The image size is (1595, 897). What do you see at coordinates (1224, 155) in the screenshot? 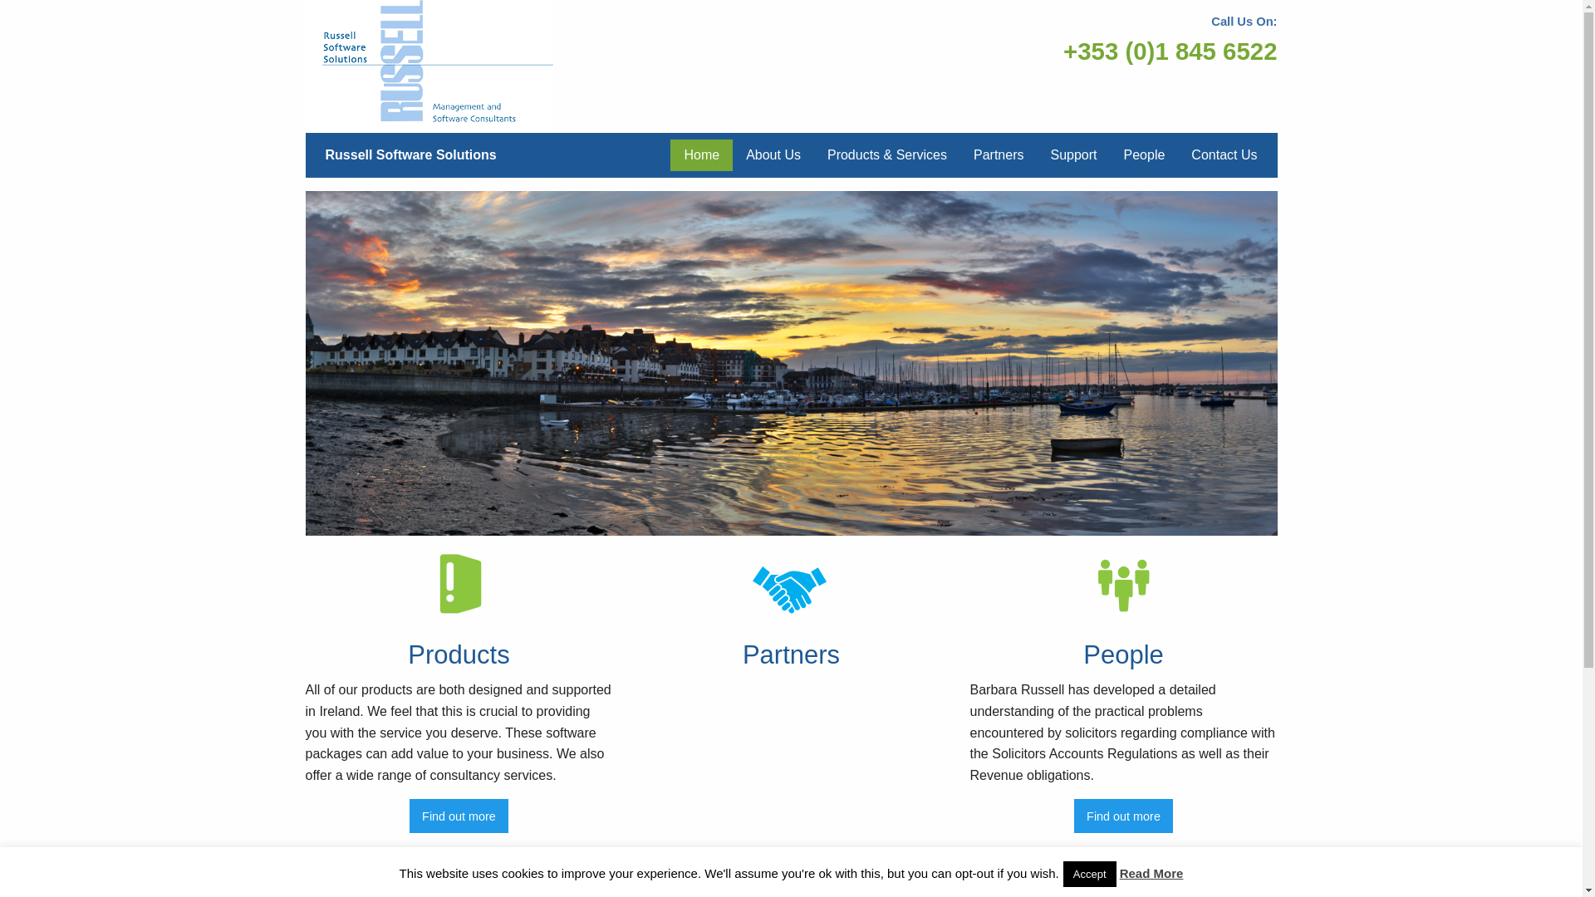
I see `Contact Us` at bounding box center [1224, 155].